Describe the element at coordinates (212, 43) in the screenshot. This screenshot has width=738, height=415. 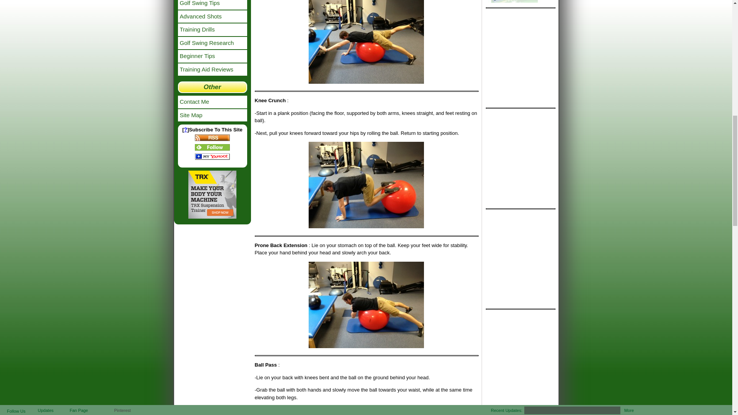
I see `Golf Swing Research` at that location.